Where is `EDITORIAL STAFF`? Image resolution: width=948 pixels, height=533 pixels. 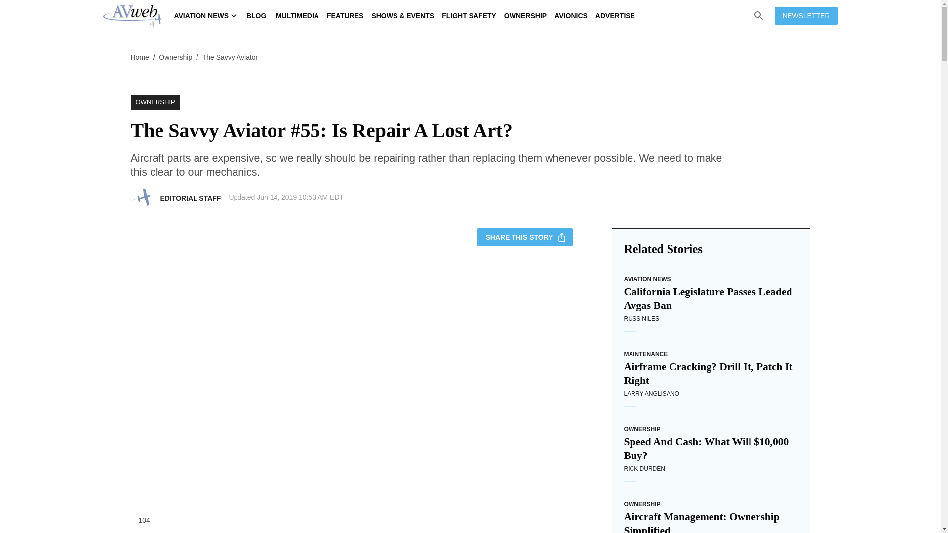
EDITORIAL STAFF is located at coordinates (191, 198).